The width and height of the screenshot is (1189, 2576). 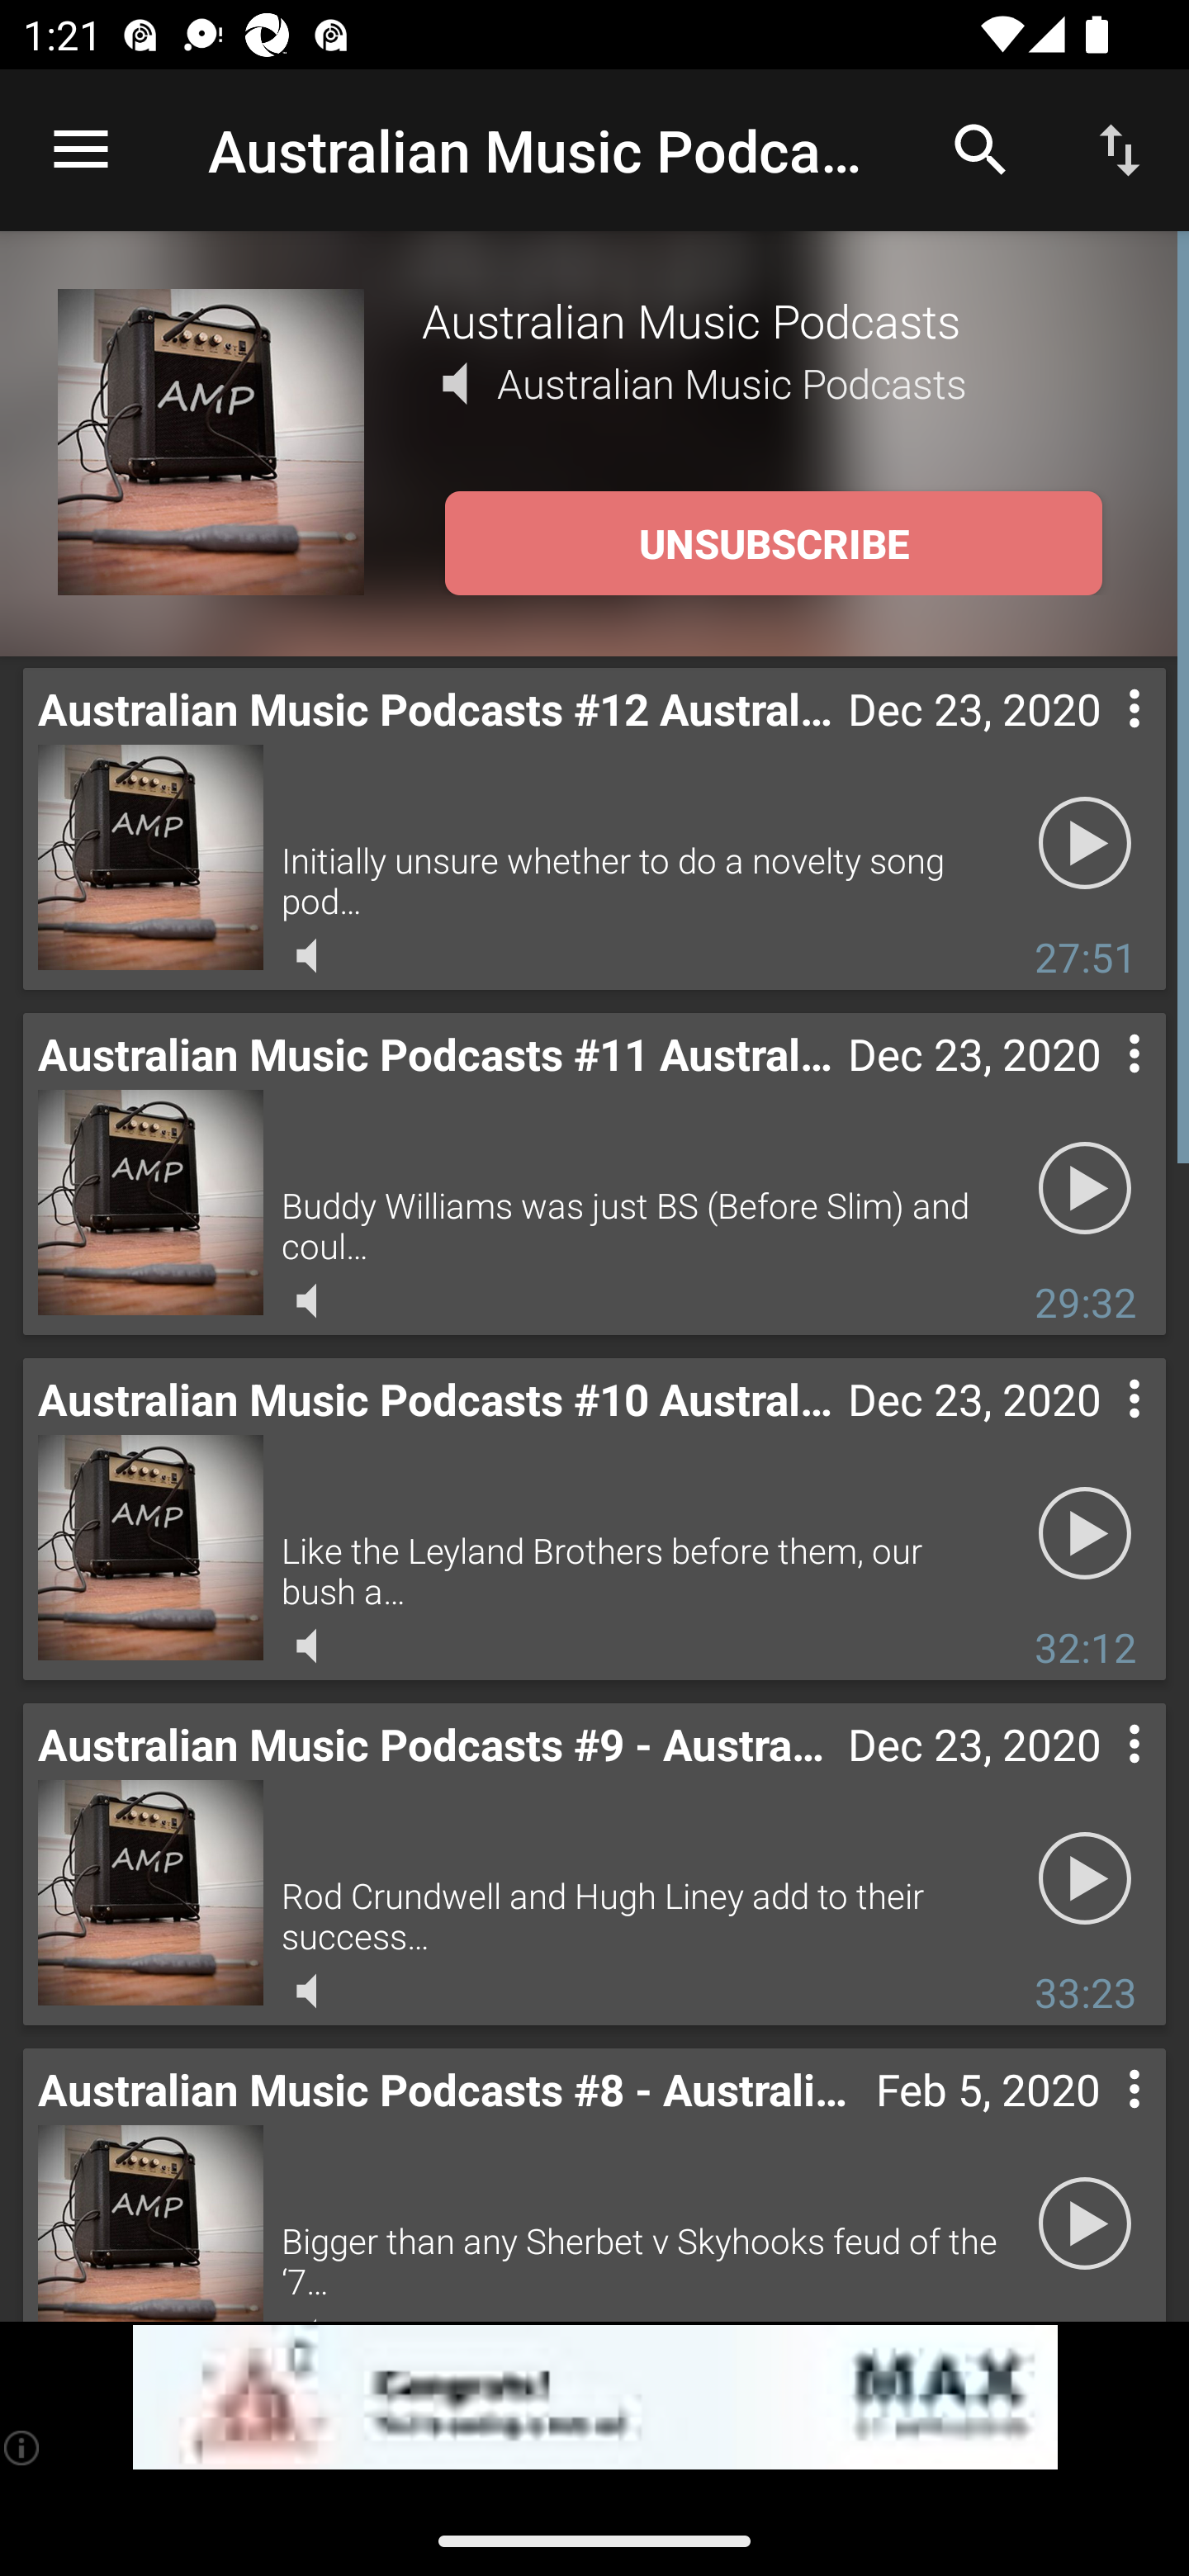 What do you see at coordinates (1085, 1534) in the screenshot?
I see `Play` at bounding box center [1085, 1534].